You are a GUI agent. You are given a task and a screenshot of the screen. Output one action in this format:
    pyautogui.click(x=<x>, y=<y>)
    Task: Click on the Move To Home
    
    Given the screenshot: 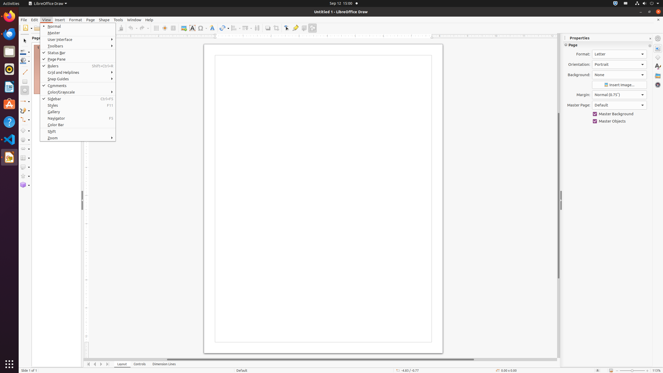 What is the action you would take?
    pyautogui.click(x=89, y=364)
    